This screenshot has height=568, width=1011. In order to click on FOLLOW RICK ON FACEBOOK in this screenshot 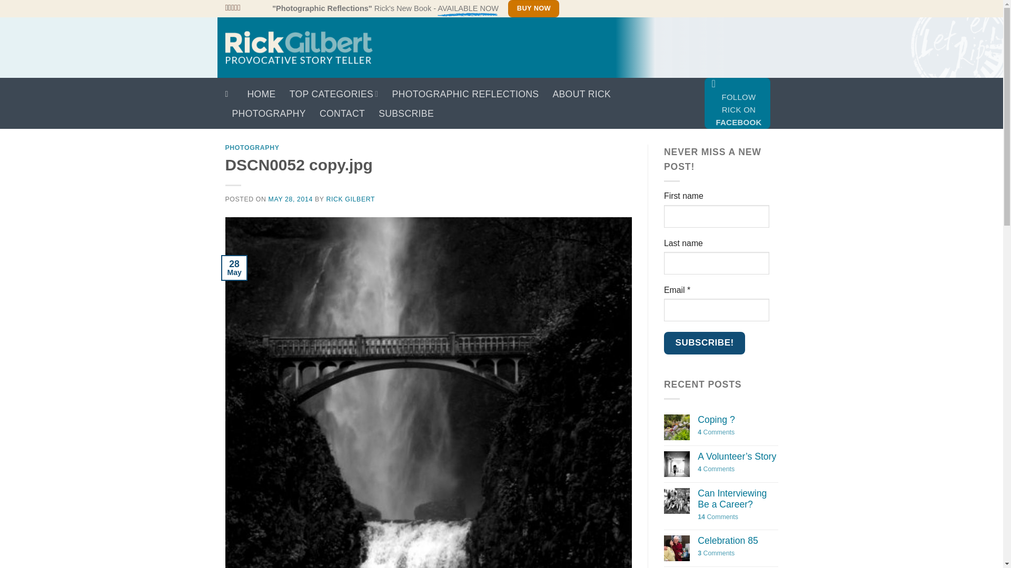, I will do `click(737, 103)`.